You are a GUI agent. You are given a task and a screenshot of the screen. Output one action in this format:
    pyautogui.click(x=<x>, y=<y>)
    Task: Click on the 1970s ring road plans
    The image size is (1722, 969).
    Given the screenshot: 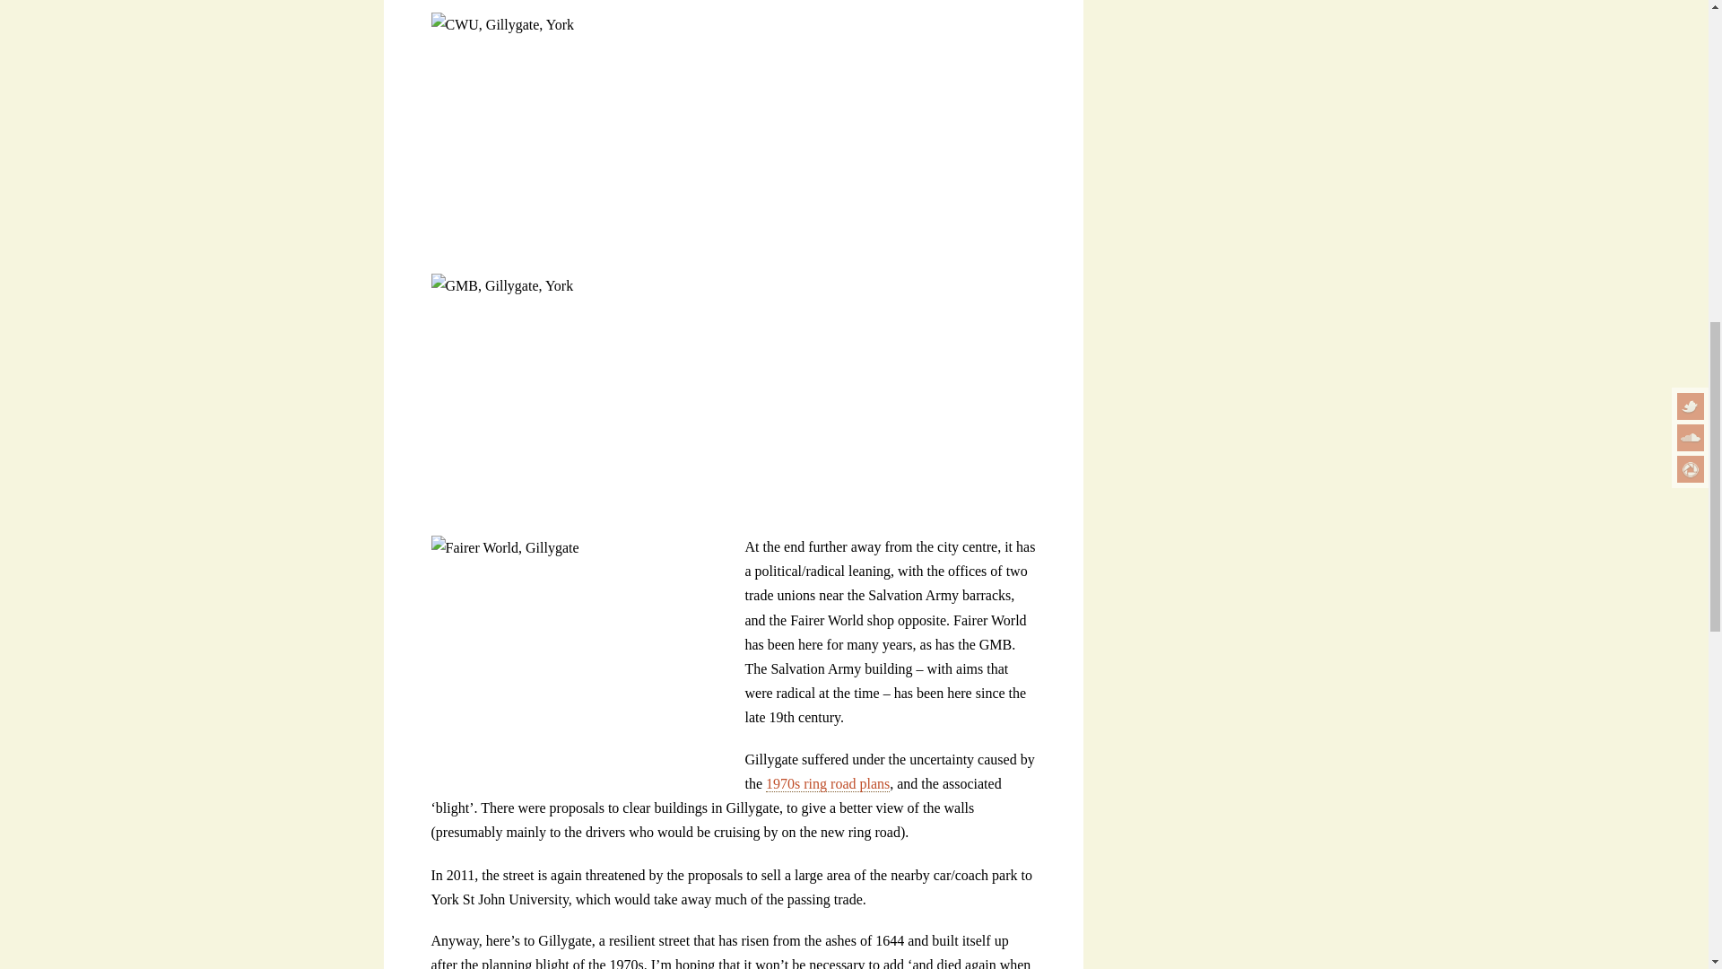 What is the action you would take?
    pyautogui.click(x=828, y=784)
    